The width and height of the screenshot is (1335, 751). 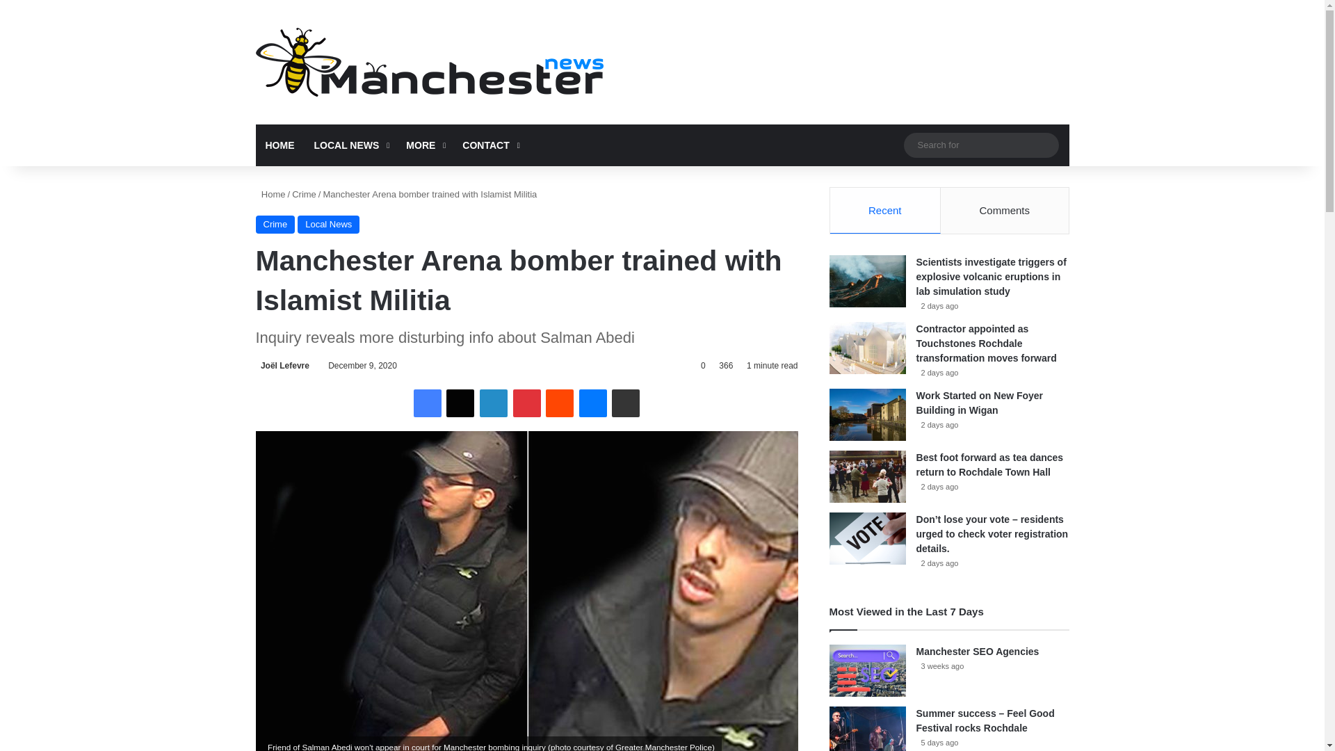 What do you see at coordinates (430, 62) in the screenshot?
I see `Manchester News` at bounding box center [430, 62].